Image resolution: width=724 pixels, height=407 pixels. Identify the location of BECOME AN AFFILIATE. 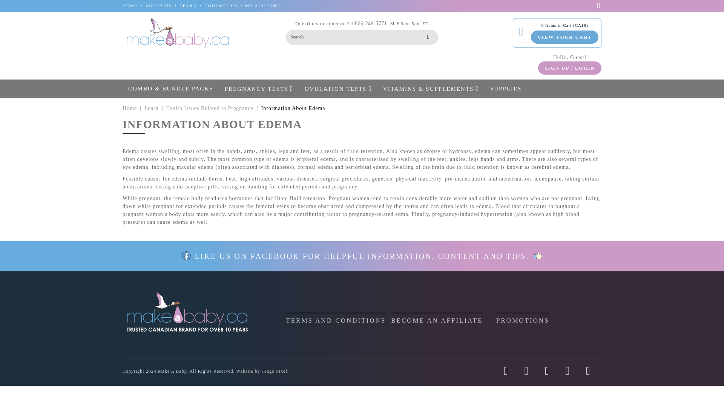
(437, 318).